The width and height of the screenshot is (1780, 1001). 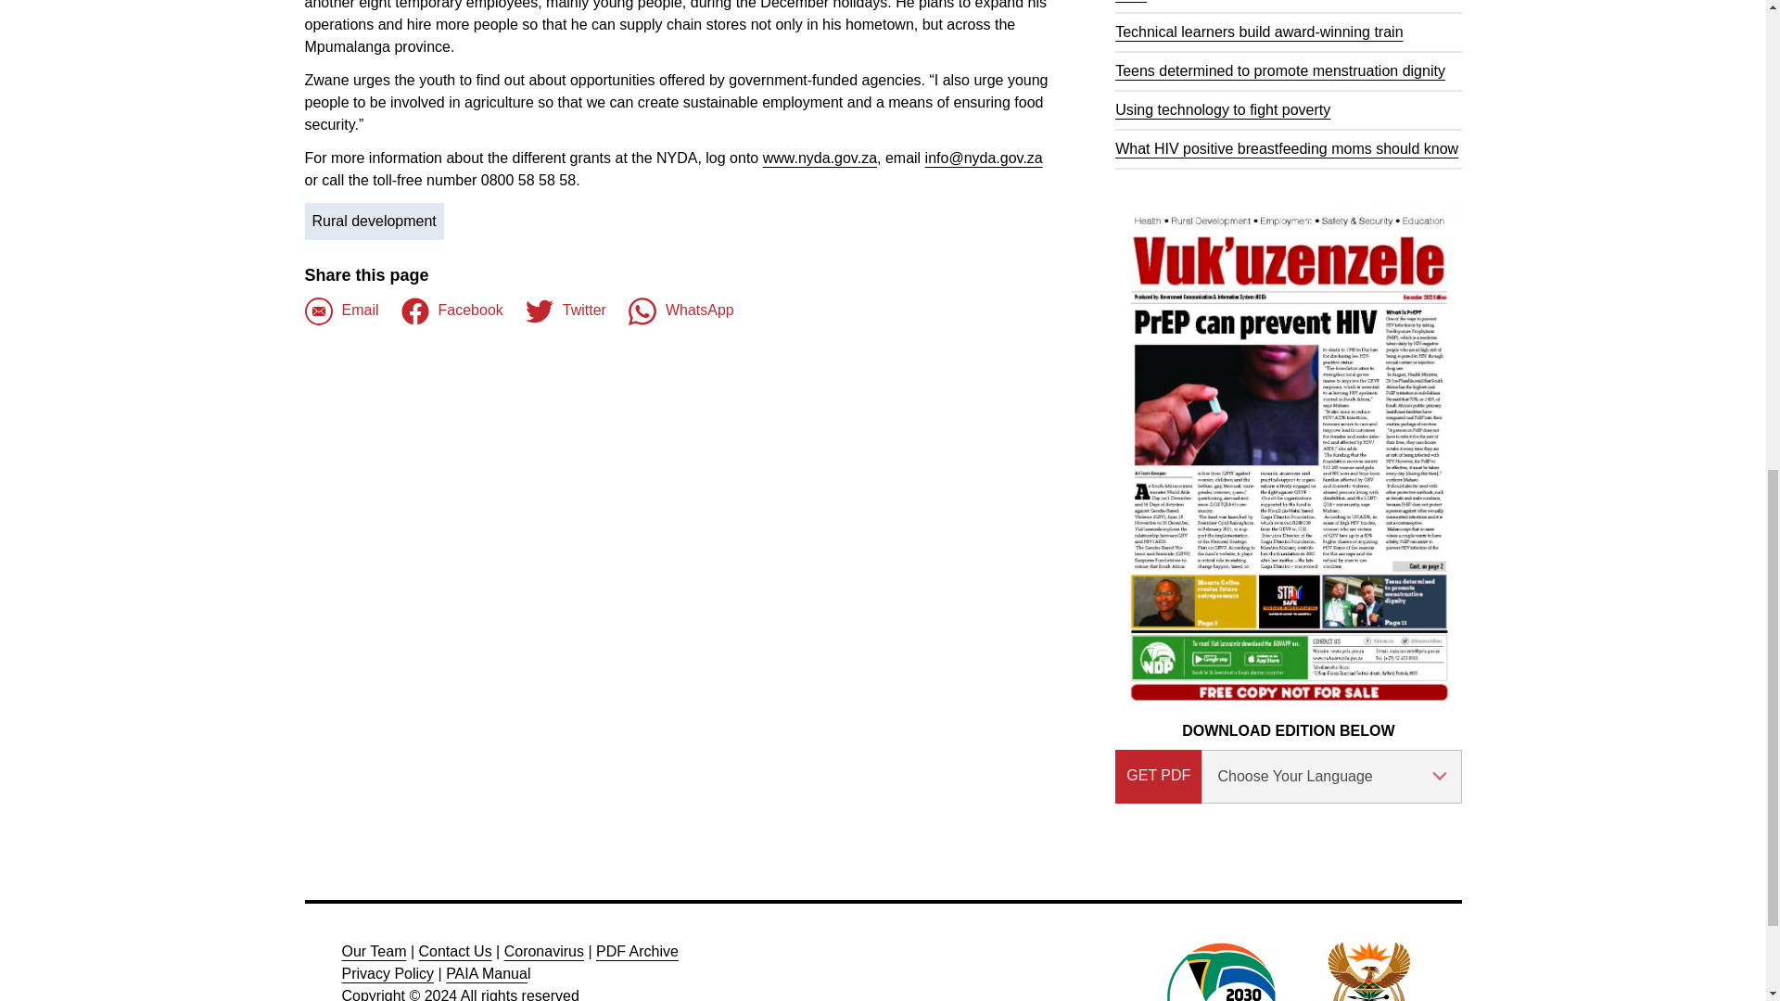 I want to click on Share on Facebook, so click(x=341, y=311).